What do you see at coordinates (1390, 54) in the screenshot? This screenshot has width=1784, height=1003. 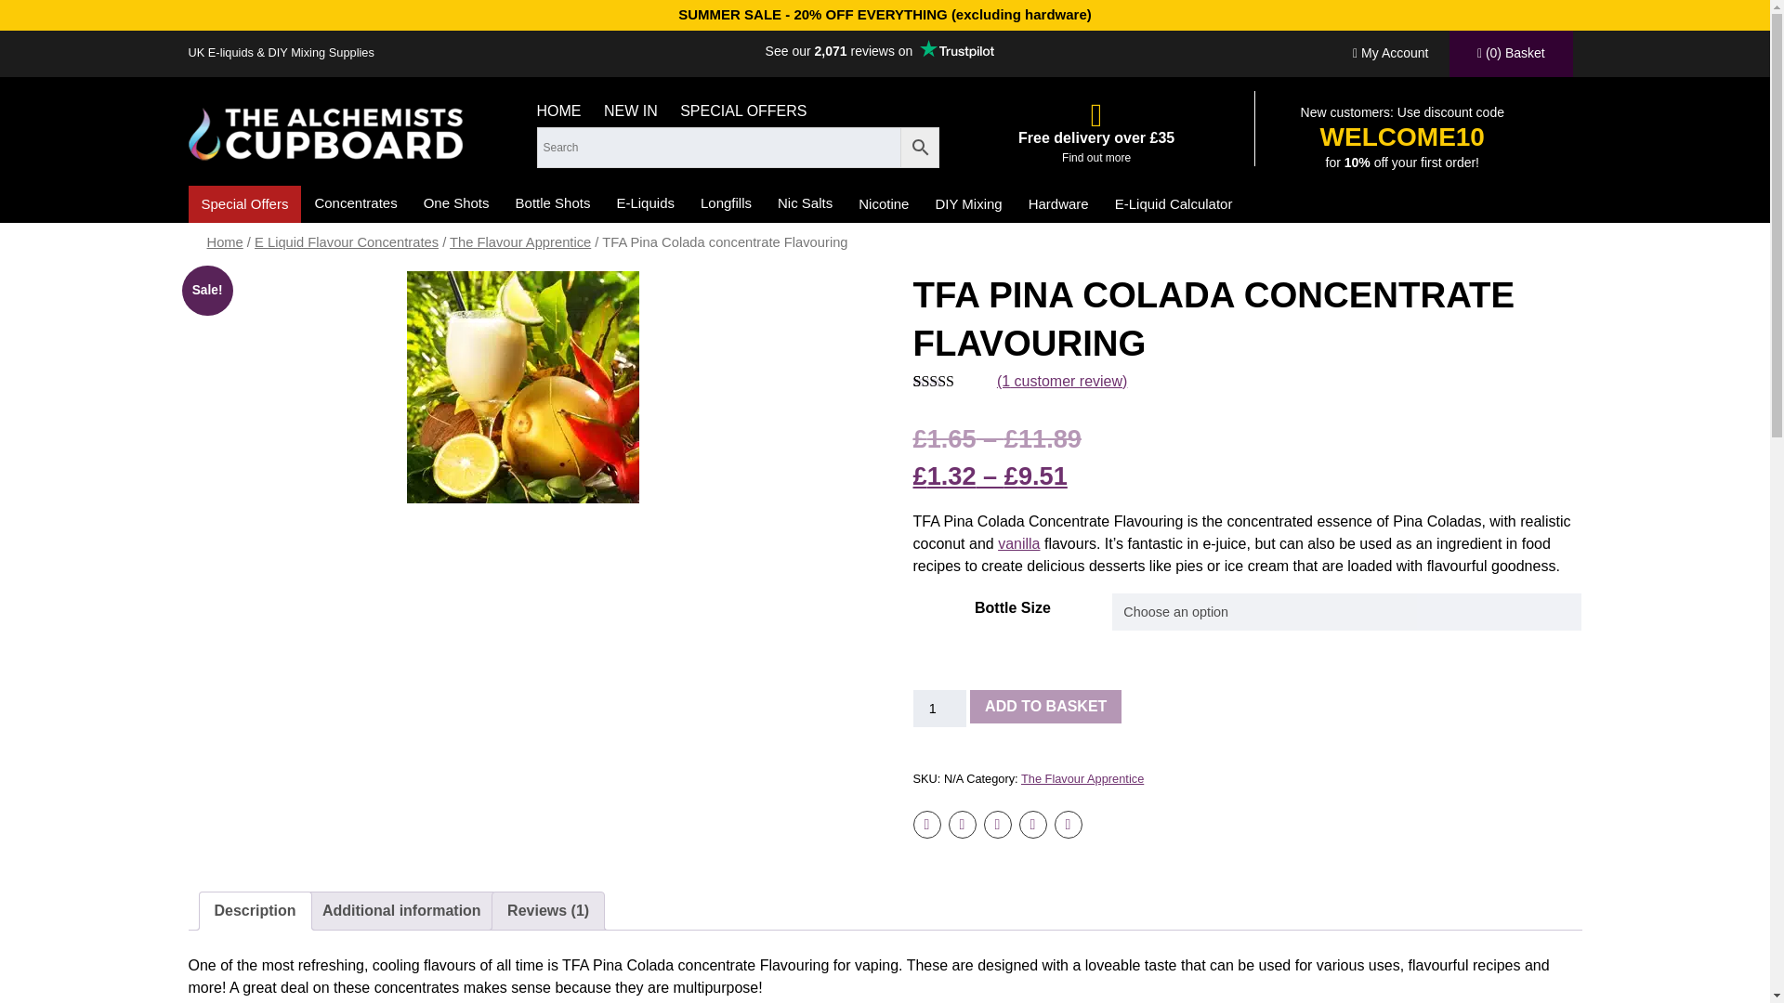 I see `Login` at bounding box center [1390, 54].